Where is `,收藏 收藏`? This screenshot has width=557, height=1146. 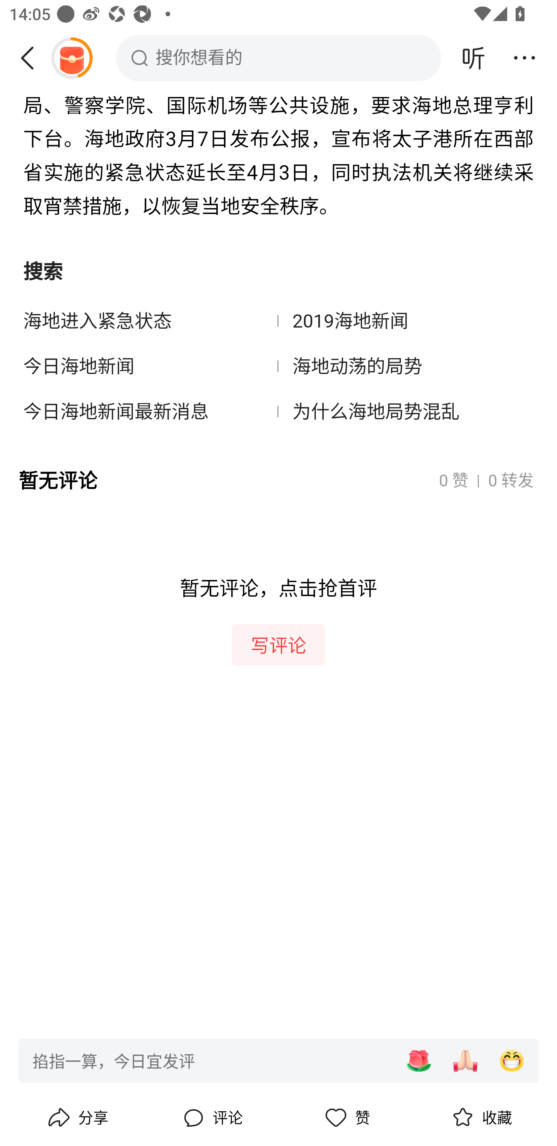 ,收藏 收藏 is located at coordinates (480, 1118).